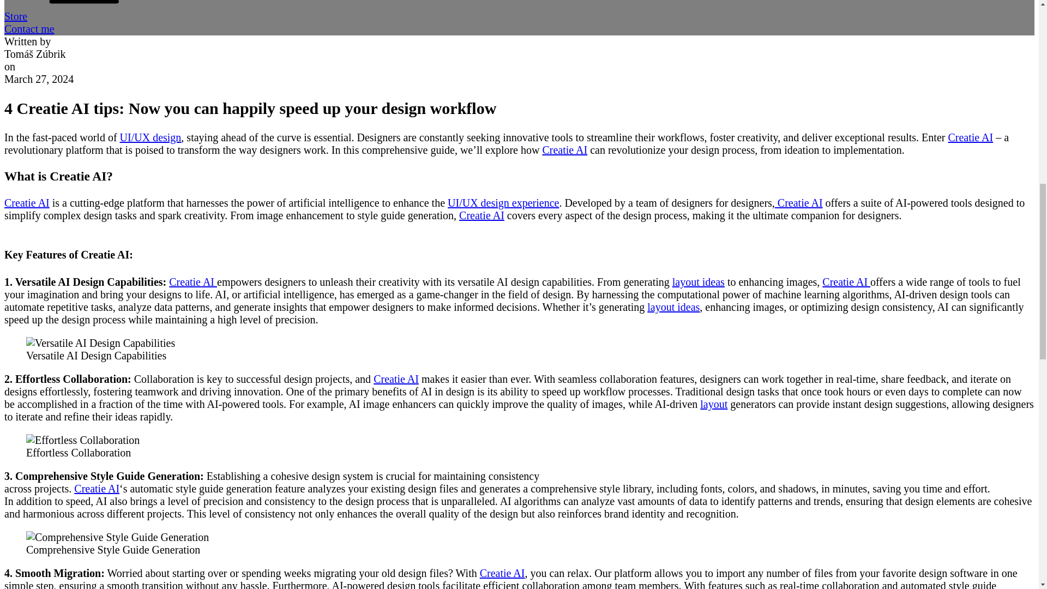 This screenshot has height=589, width=1047. I want to click on layout, so click(714, 404).